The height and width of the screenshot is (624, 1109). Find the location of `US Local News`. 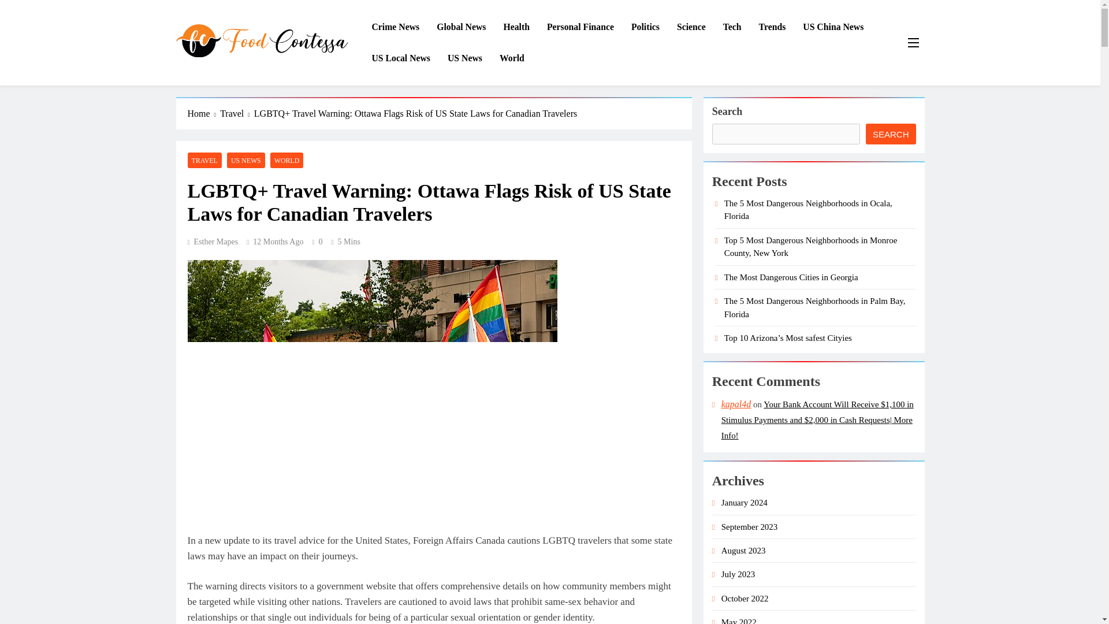

US Local News is located at coordinates (401, 58).